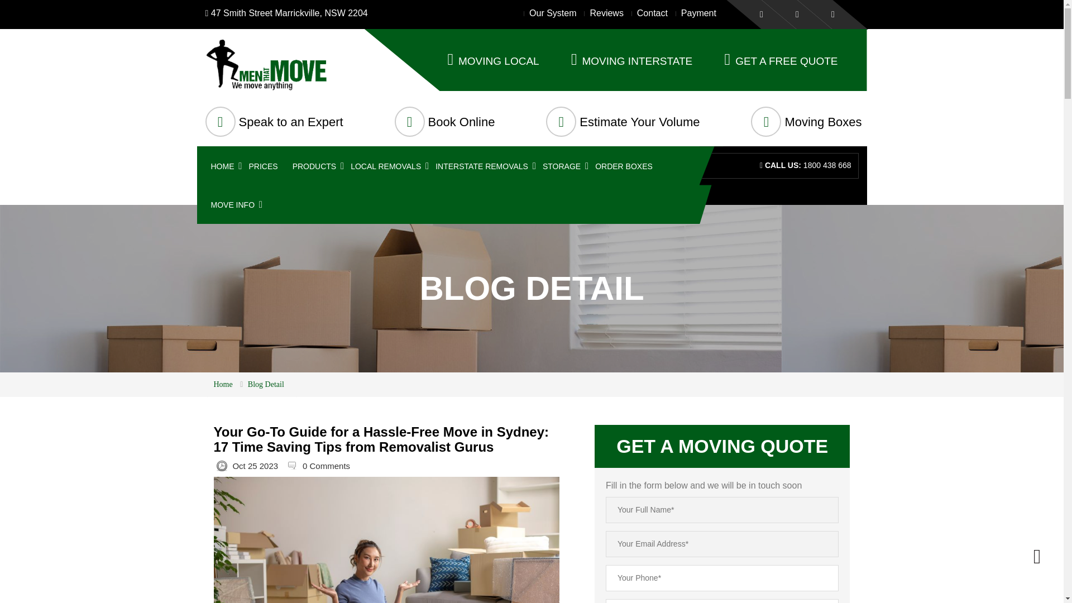 The width and height of the screenshot is (1072, 603). What do you see at coordinates (606, 13) in the screenshot?
I see `Testimonials  Men that Move` at bounding box center [606, 13].